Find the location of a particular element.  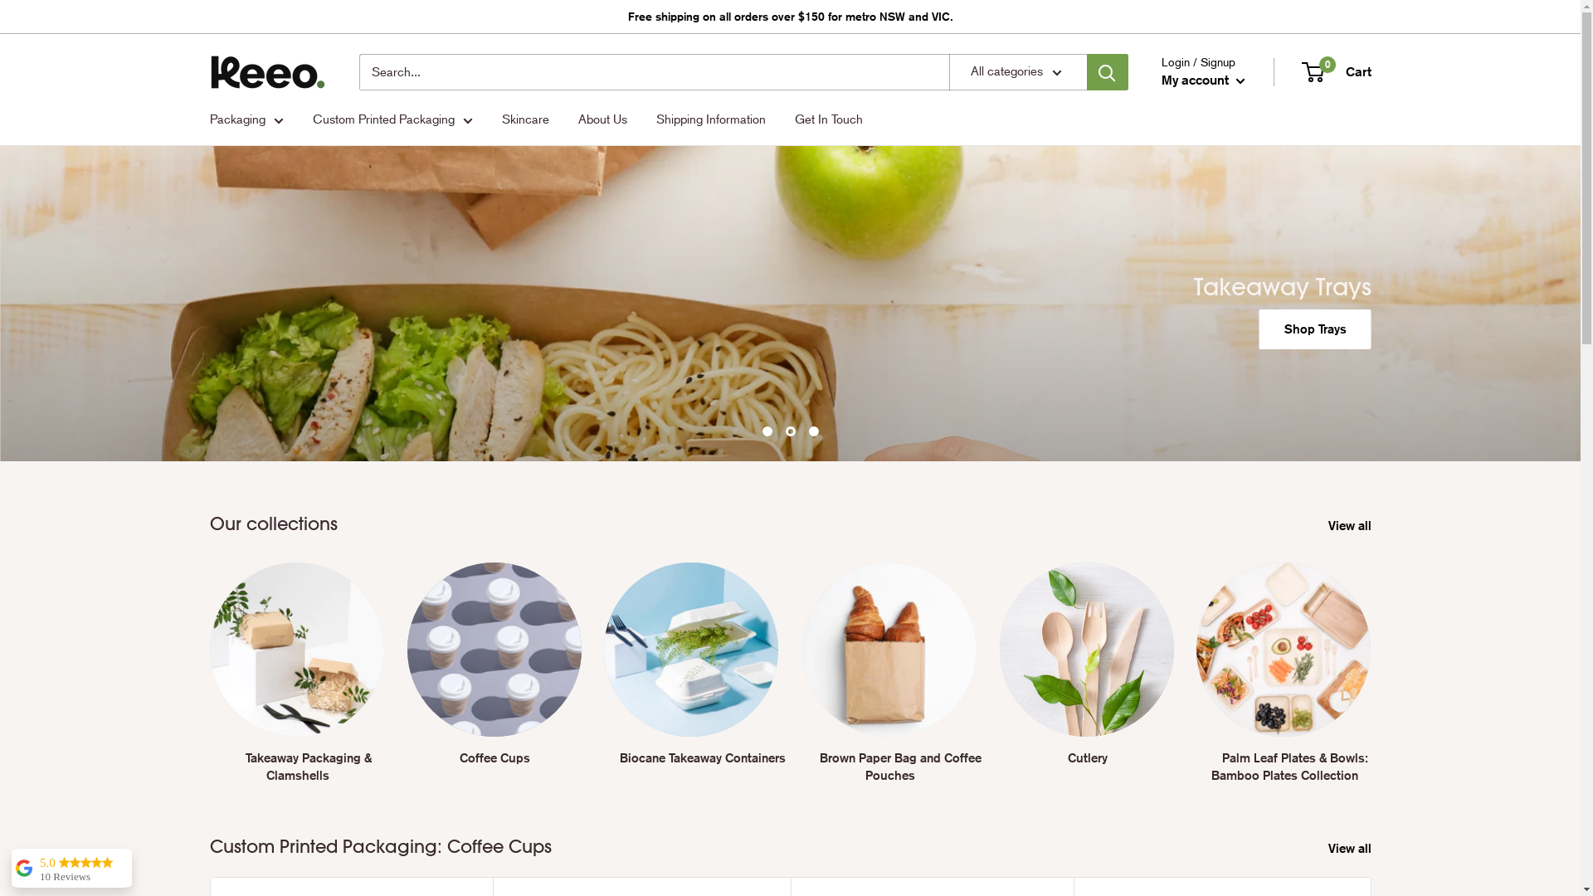

Brown Paper Bag and Coffee Pouches is located at coordinates (889, 674).